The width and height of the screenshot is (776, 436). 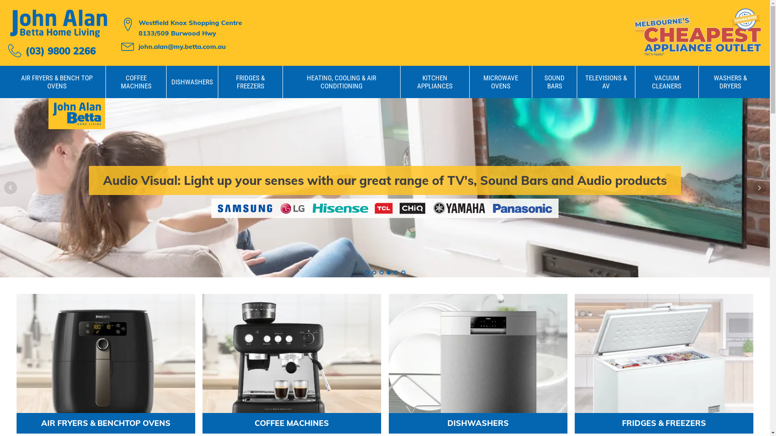 What do you see at coordinates (667, 82) in the screenshot?
I see `VACUUM CLEANERS` at bounding box center [667, 82].